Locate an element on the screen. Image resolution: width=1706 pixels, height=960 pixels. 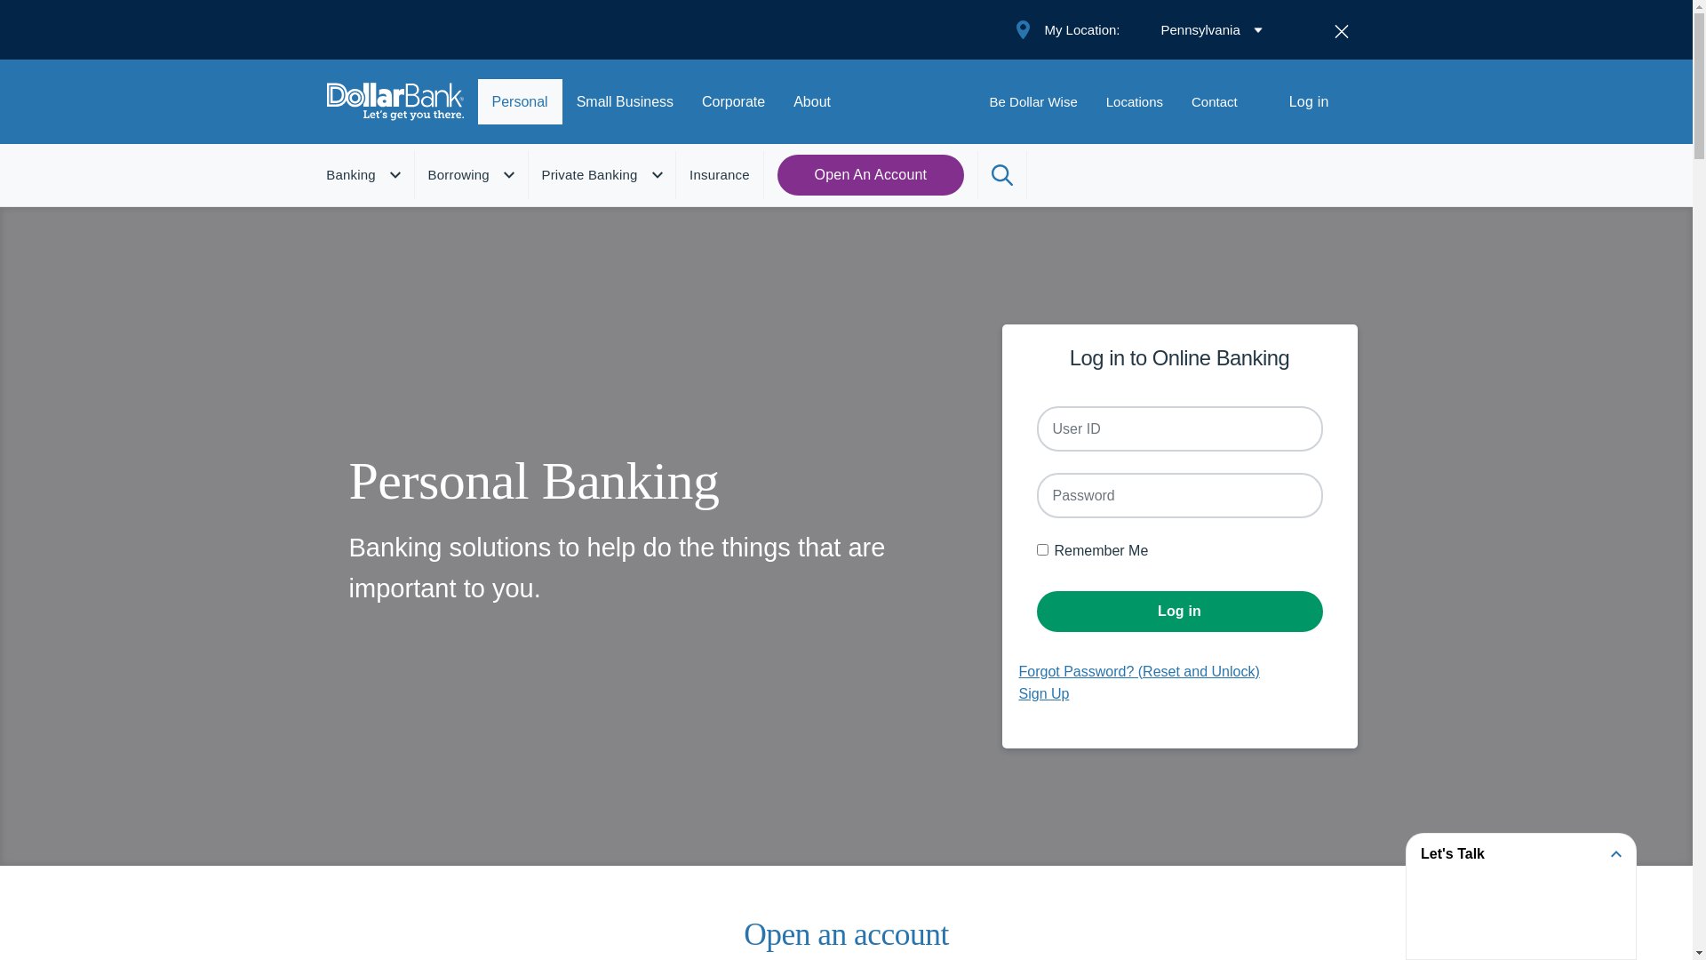
Insurance is located at coordinates (720, 175).